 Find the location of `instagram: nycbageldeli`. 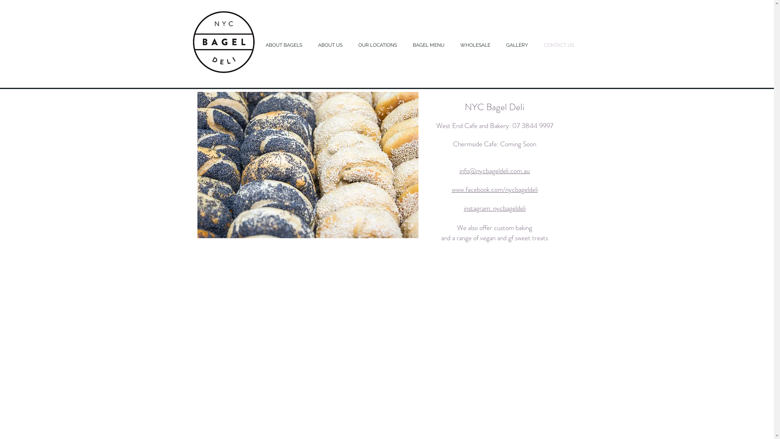

instagram: nycbageldeli is located at coordinates (495, 209).